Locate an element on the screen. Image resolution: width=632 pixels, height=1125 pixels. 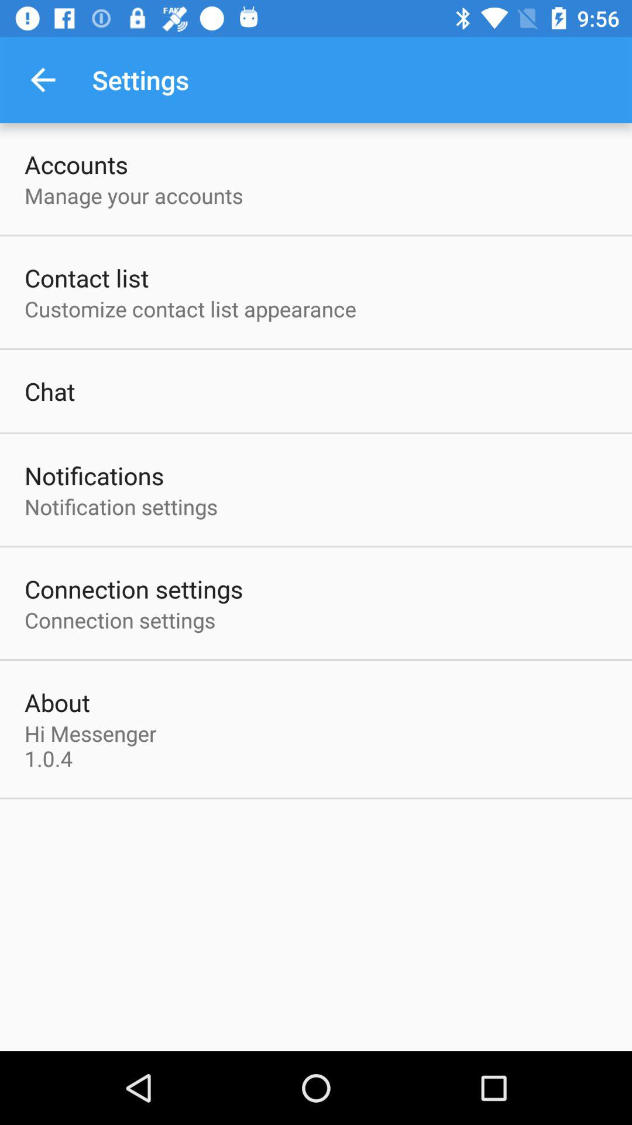
turn on the icon above notification settings icon is located at coordinates (94, 476).